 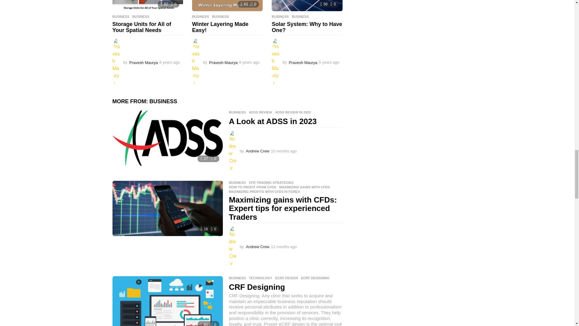 I want to click on Solar System: Why to Have One?, so click(x=307, y=5).